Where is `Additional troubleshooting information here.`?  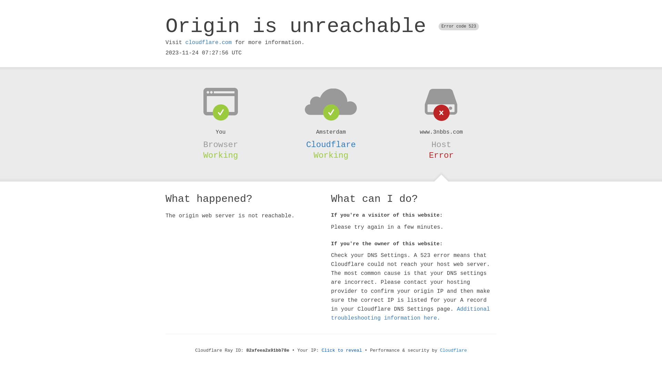 Additional troubleshooting information here. is located at coordinates (410, 314).